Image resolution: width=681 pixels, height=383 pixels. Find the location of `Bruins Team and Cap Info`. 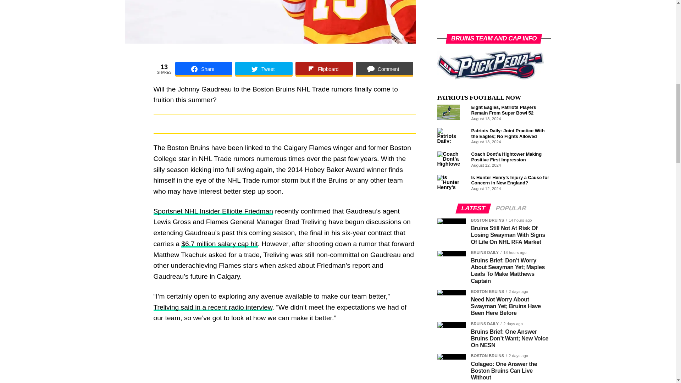

Bruins Team and Cap Info is located at coordinates (490, 65).